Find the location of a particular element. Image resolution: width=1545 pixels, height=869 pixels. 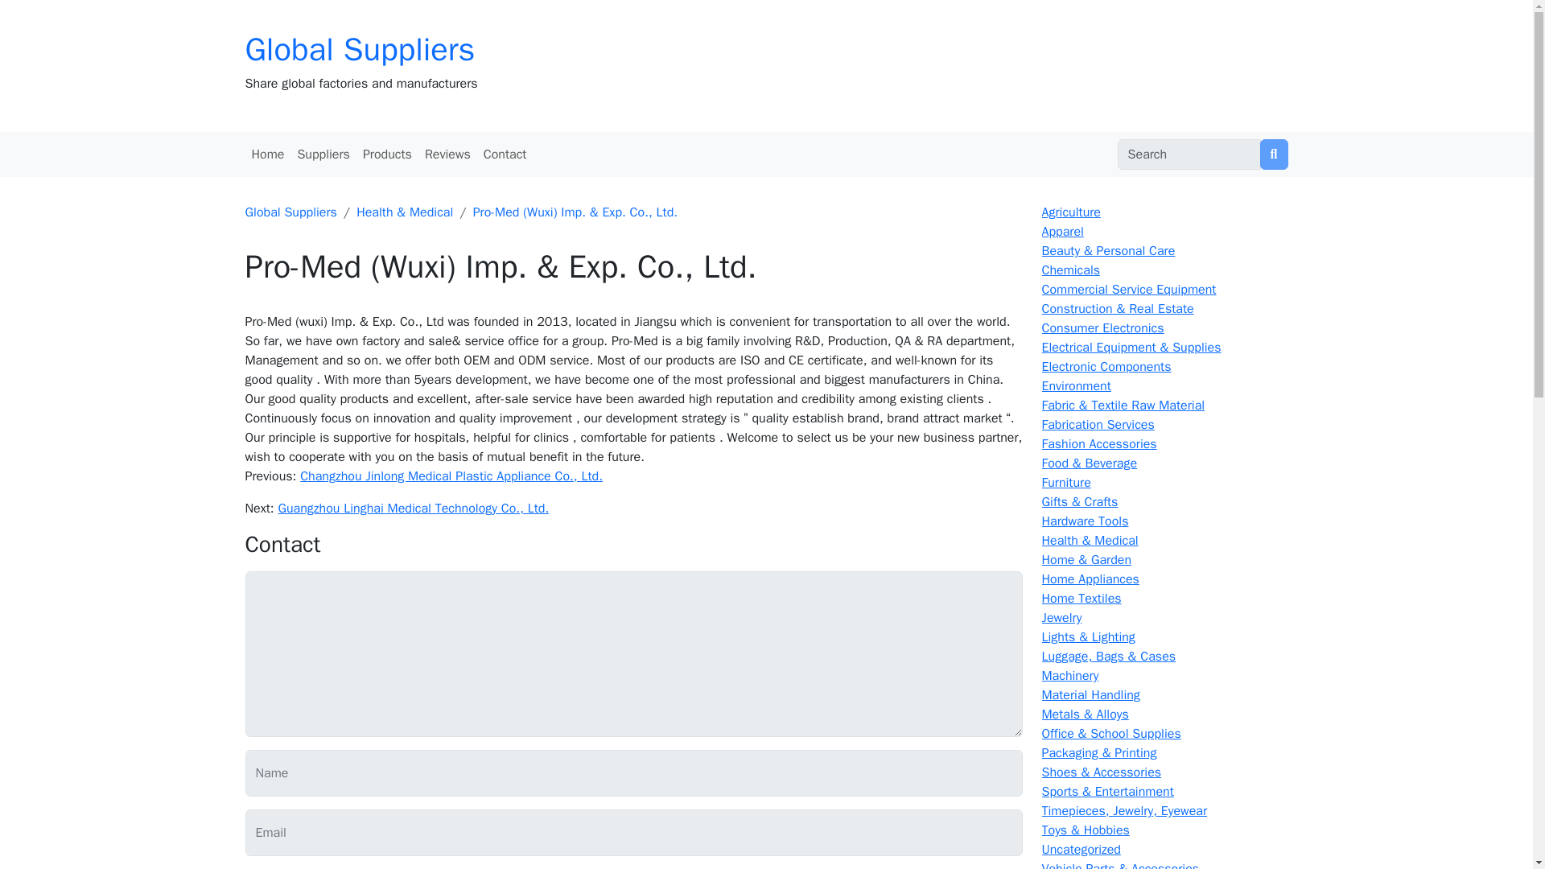

Search is located at coordinates (1275, 154).